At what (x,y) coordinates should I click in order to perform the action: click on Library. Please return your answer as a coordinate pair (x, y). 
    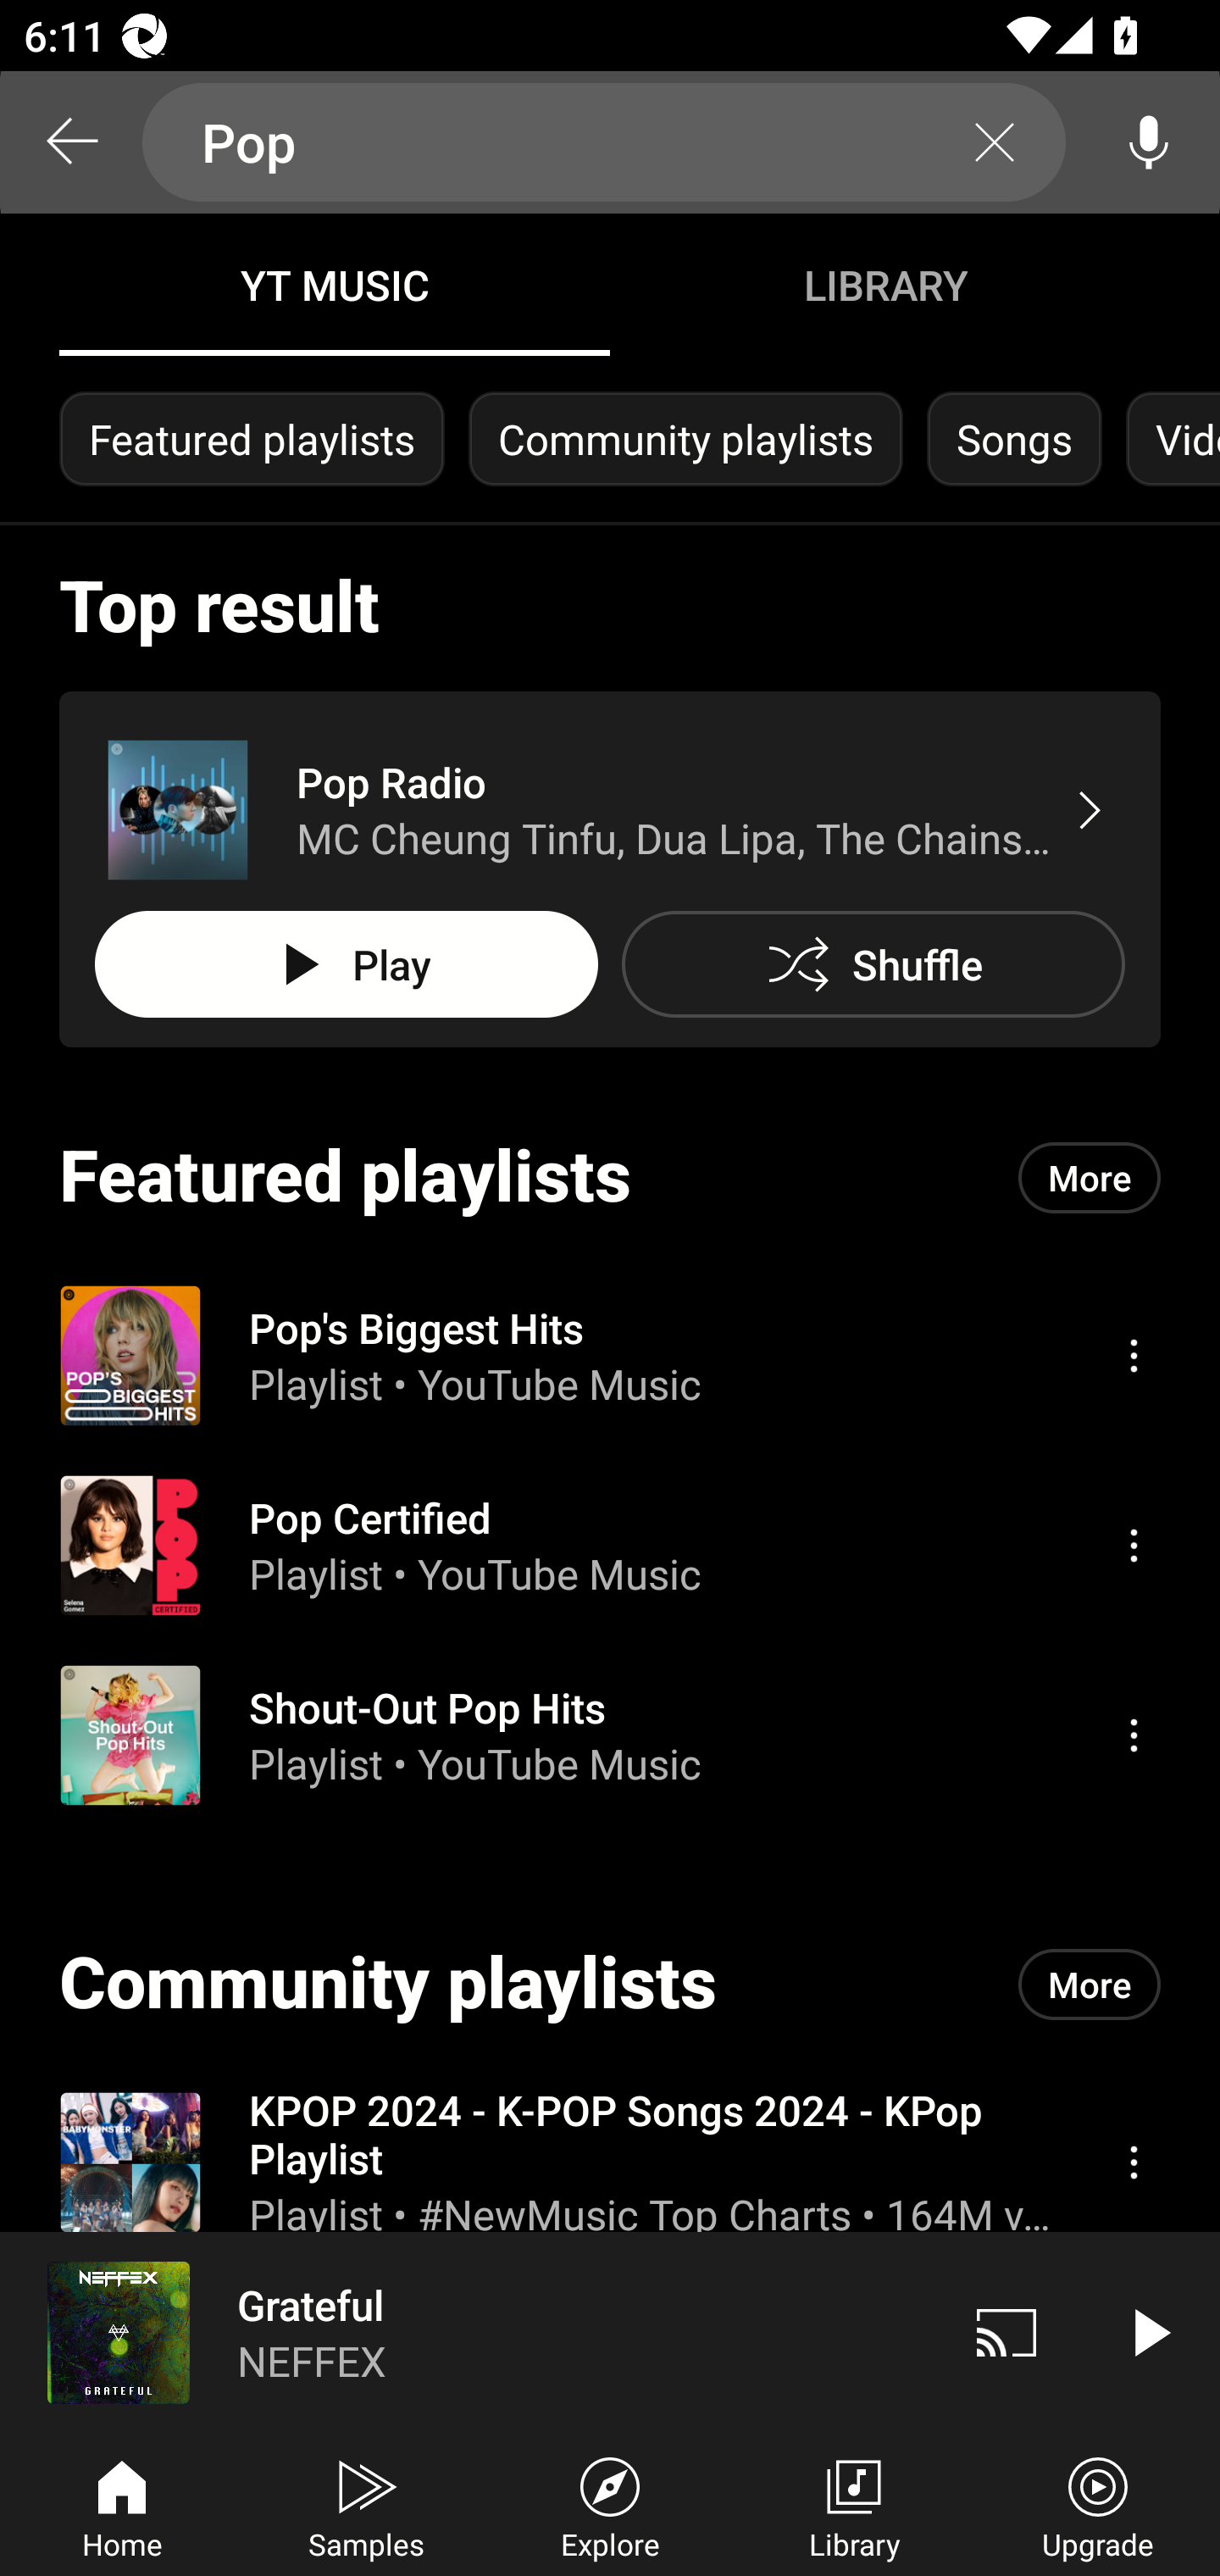
    Looking at the image, I should click on (854, 2505).